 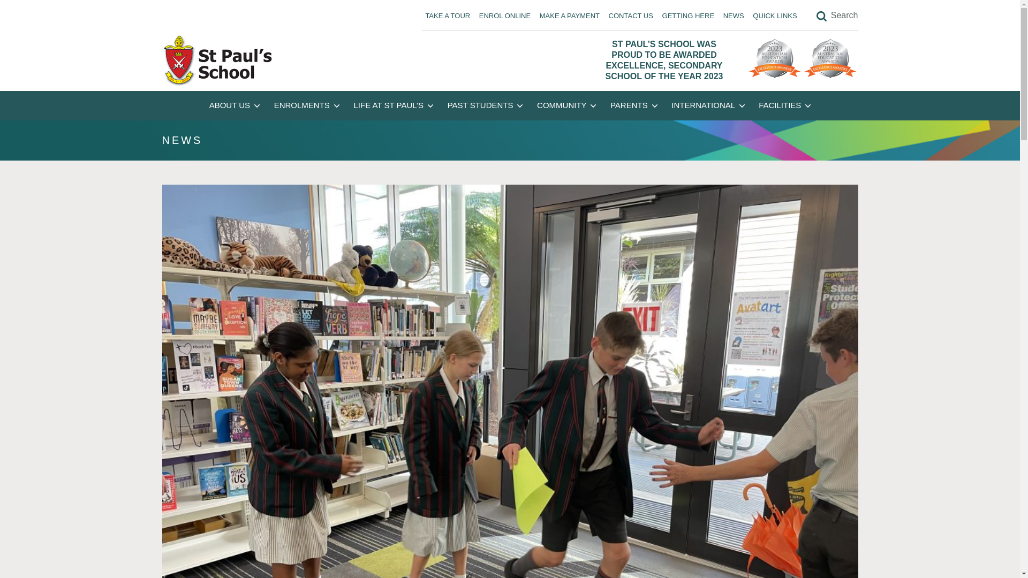 I want to click on QUICK LINKS, so click(x=775, y=15).